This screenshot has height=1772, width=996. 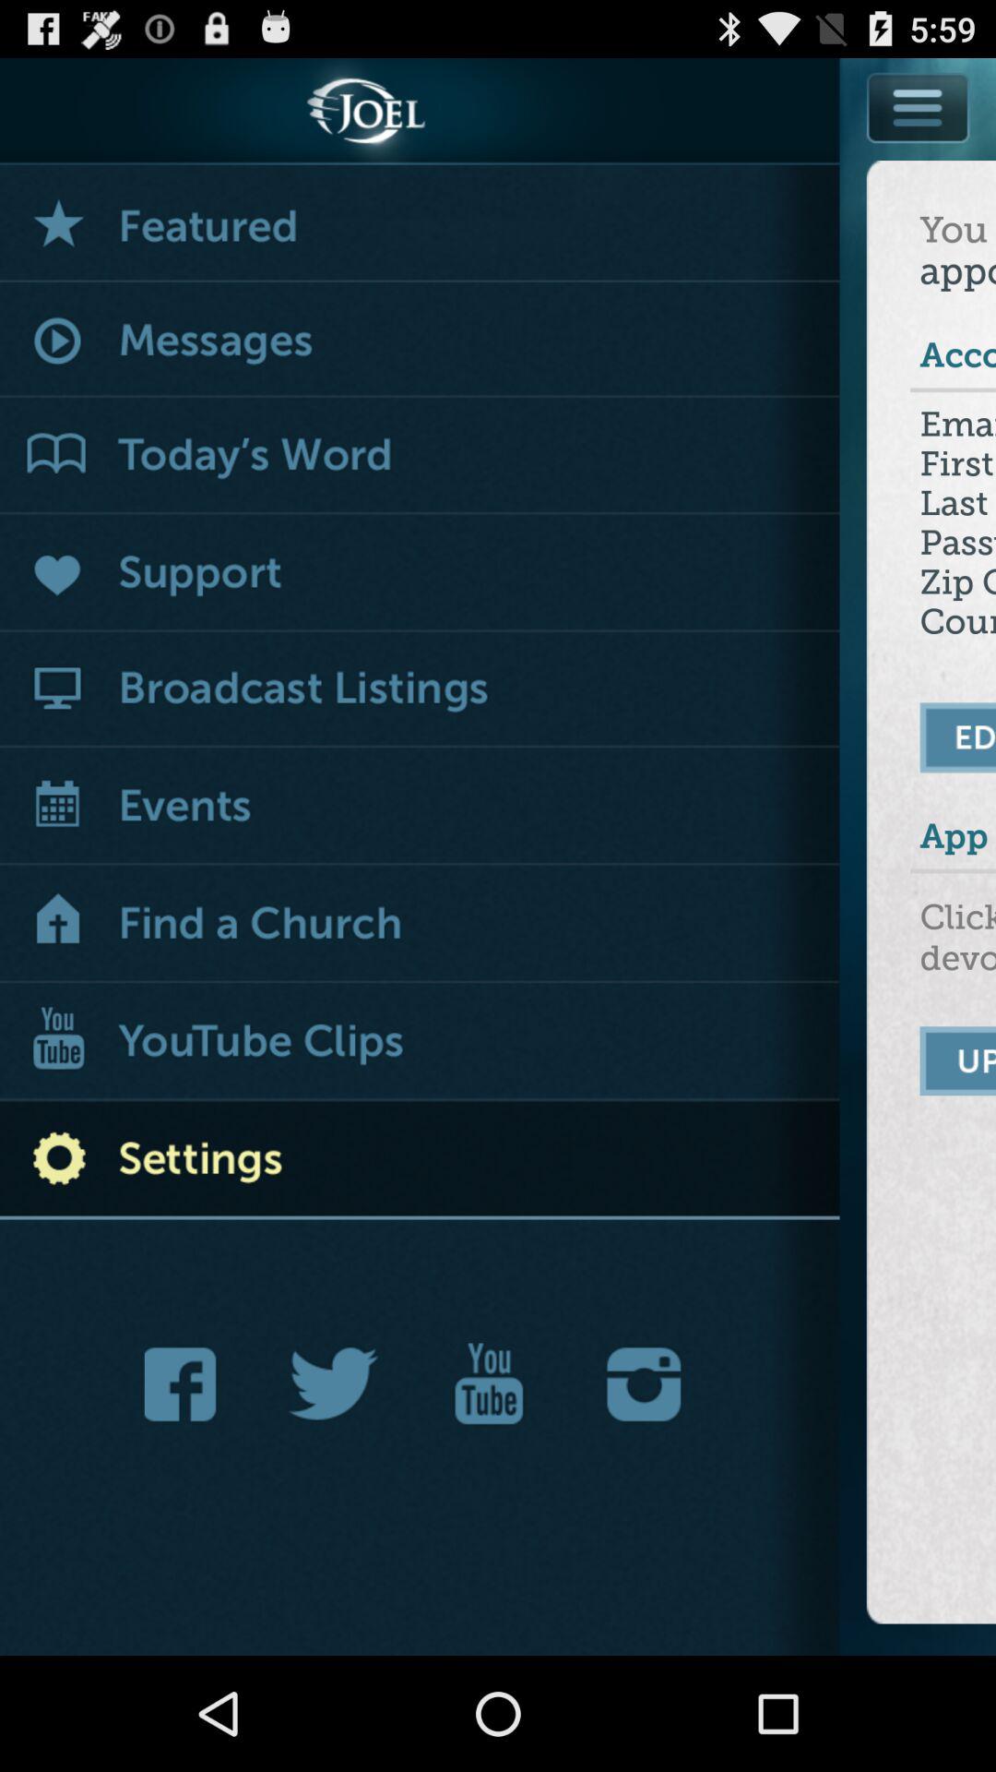 I want to click on displays activities scheduled, so click(x=421, y=808).